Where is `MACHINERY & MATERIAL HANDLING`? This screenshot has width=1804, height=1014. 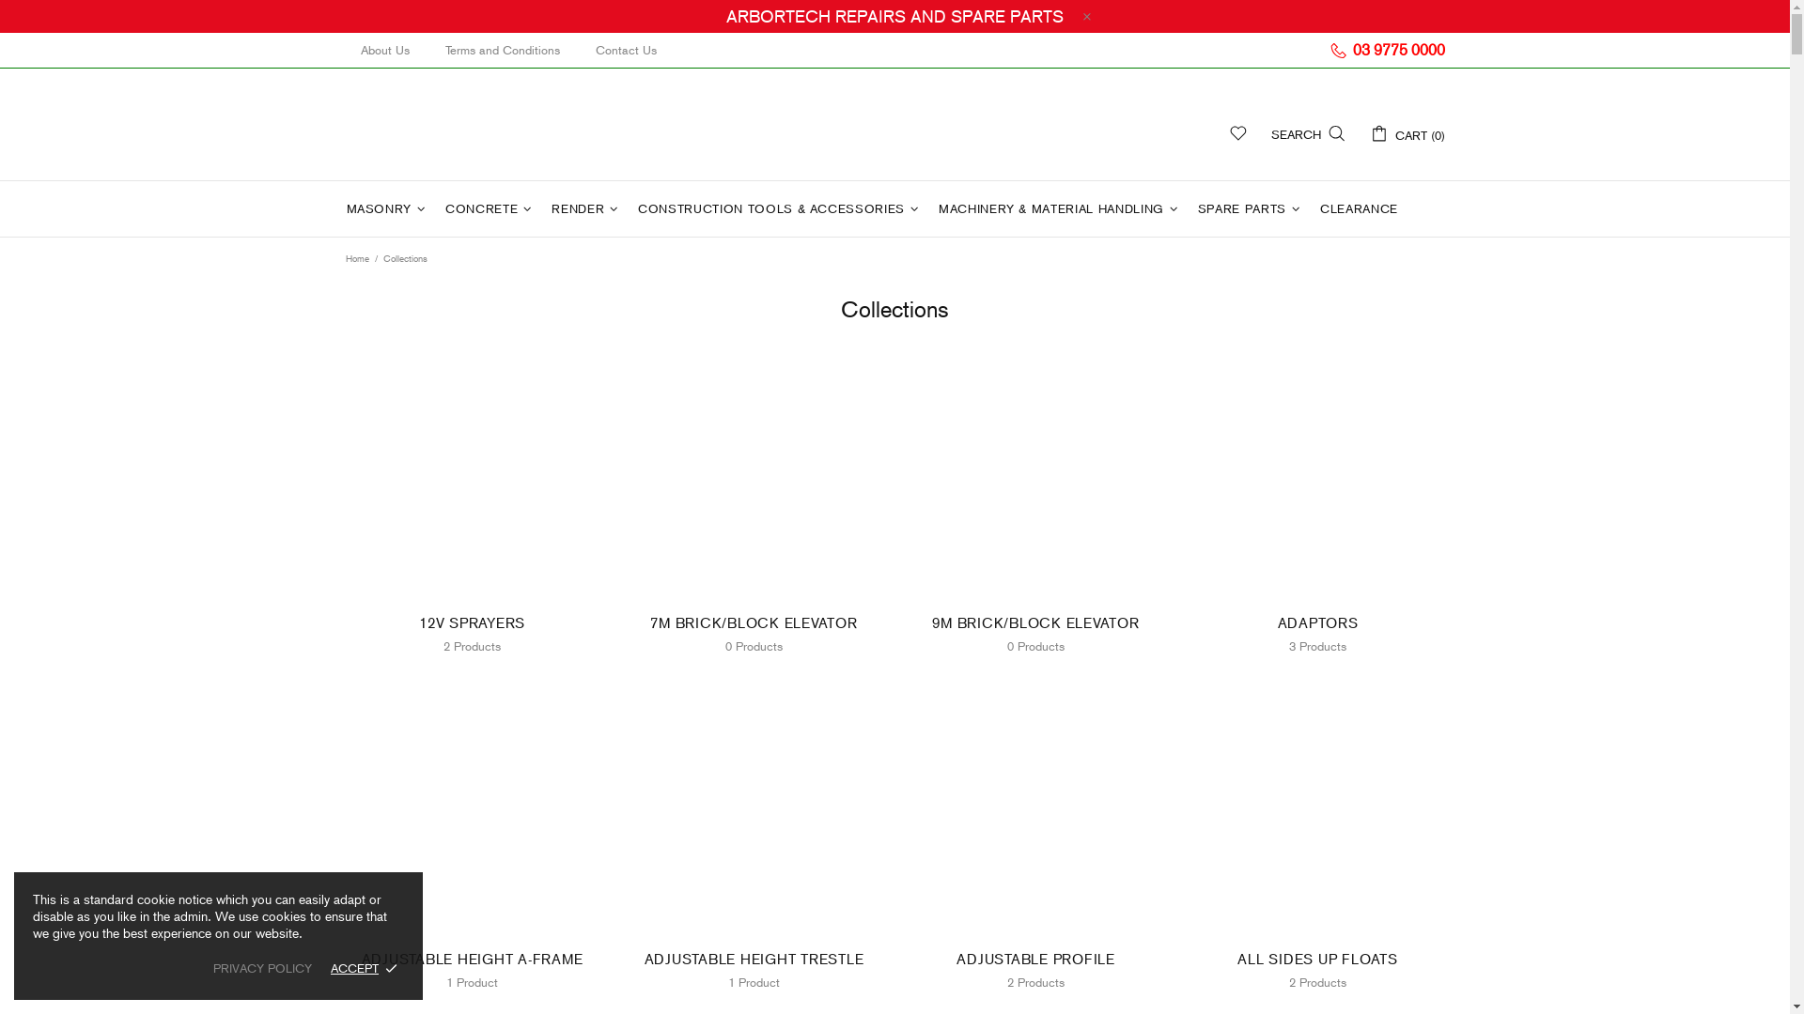
MACHINERY & MATERIAL HANDLING is located at coordinates (1061, 208).